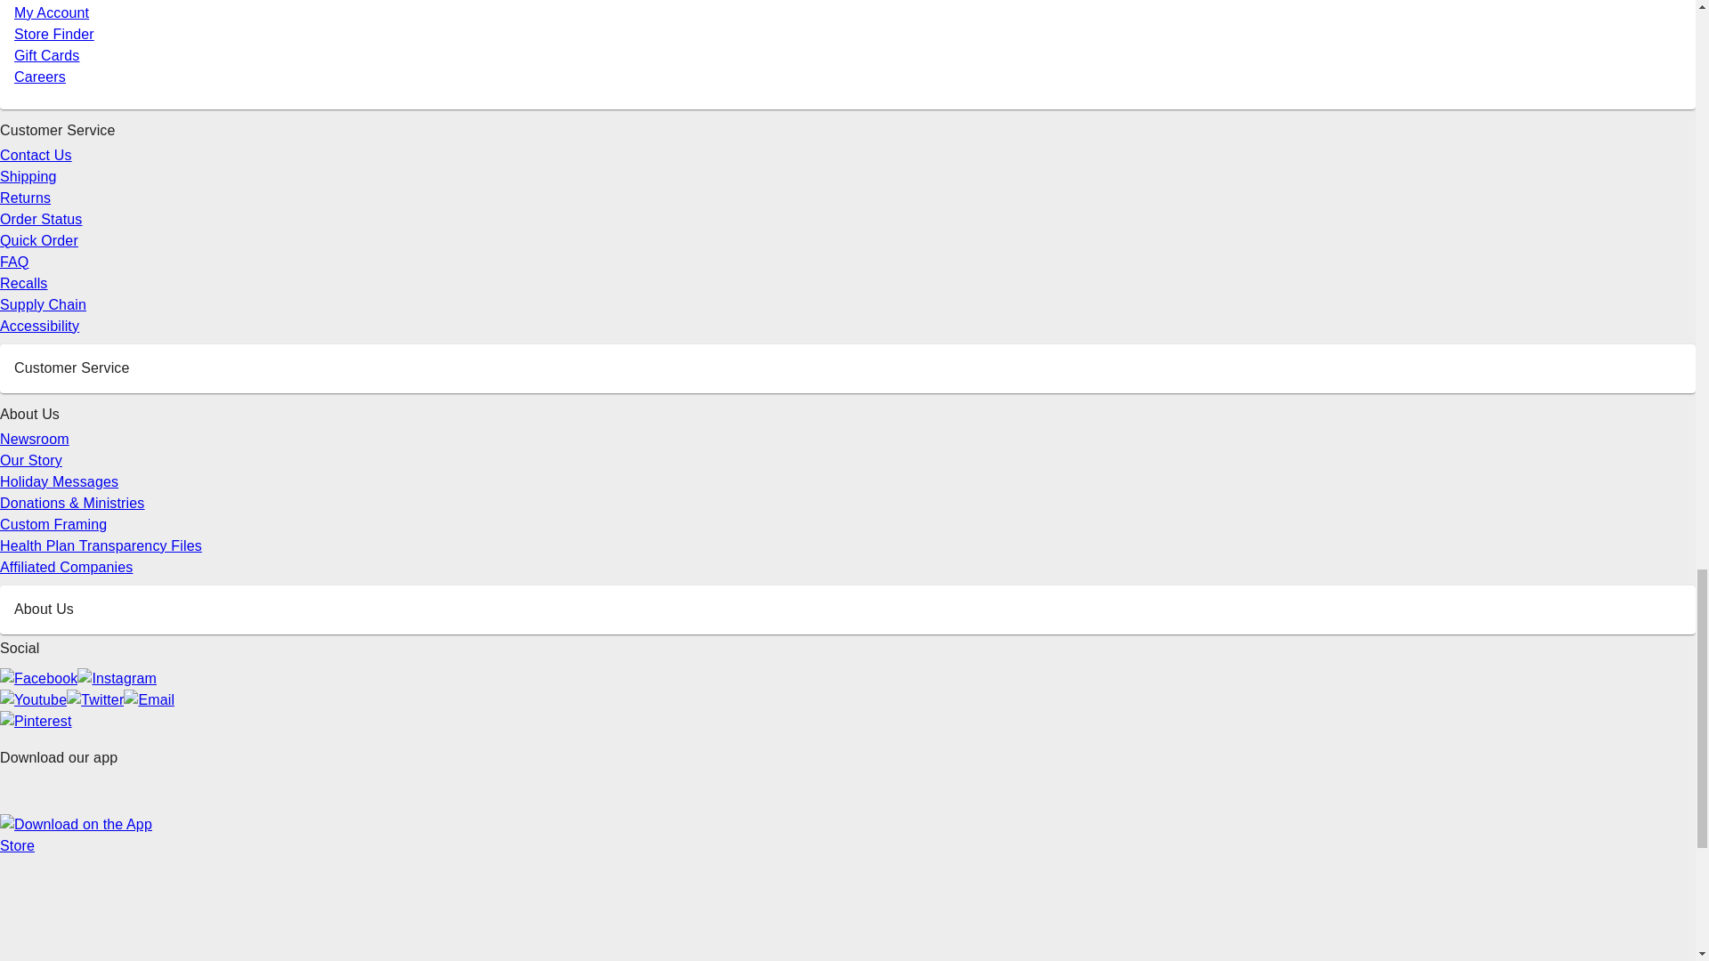  What do you see at coordinates (39, 327) in the screenshot?
I see `Accessibility` at bounding box center [39, 327].